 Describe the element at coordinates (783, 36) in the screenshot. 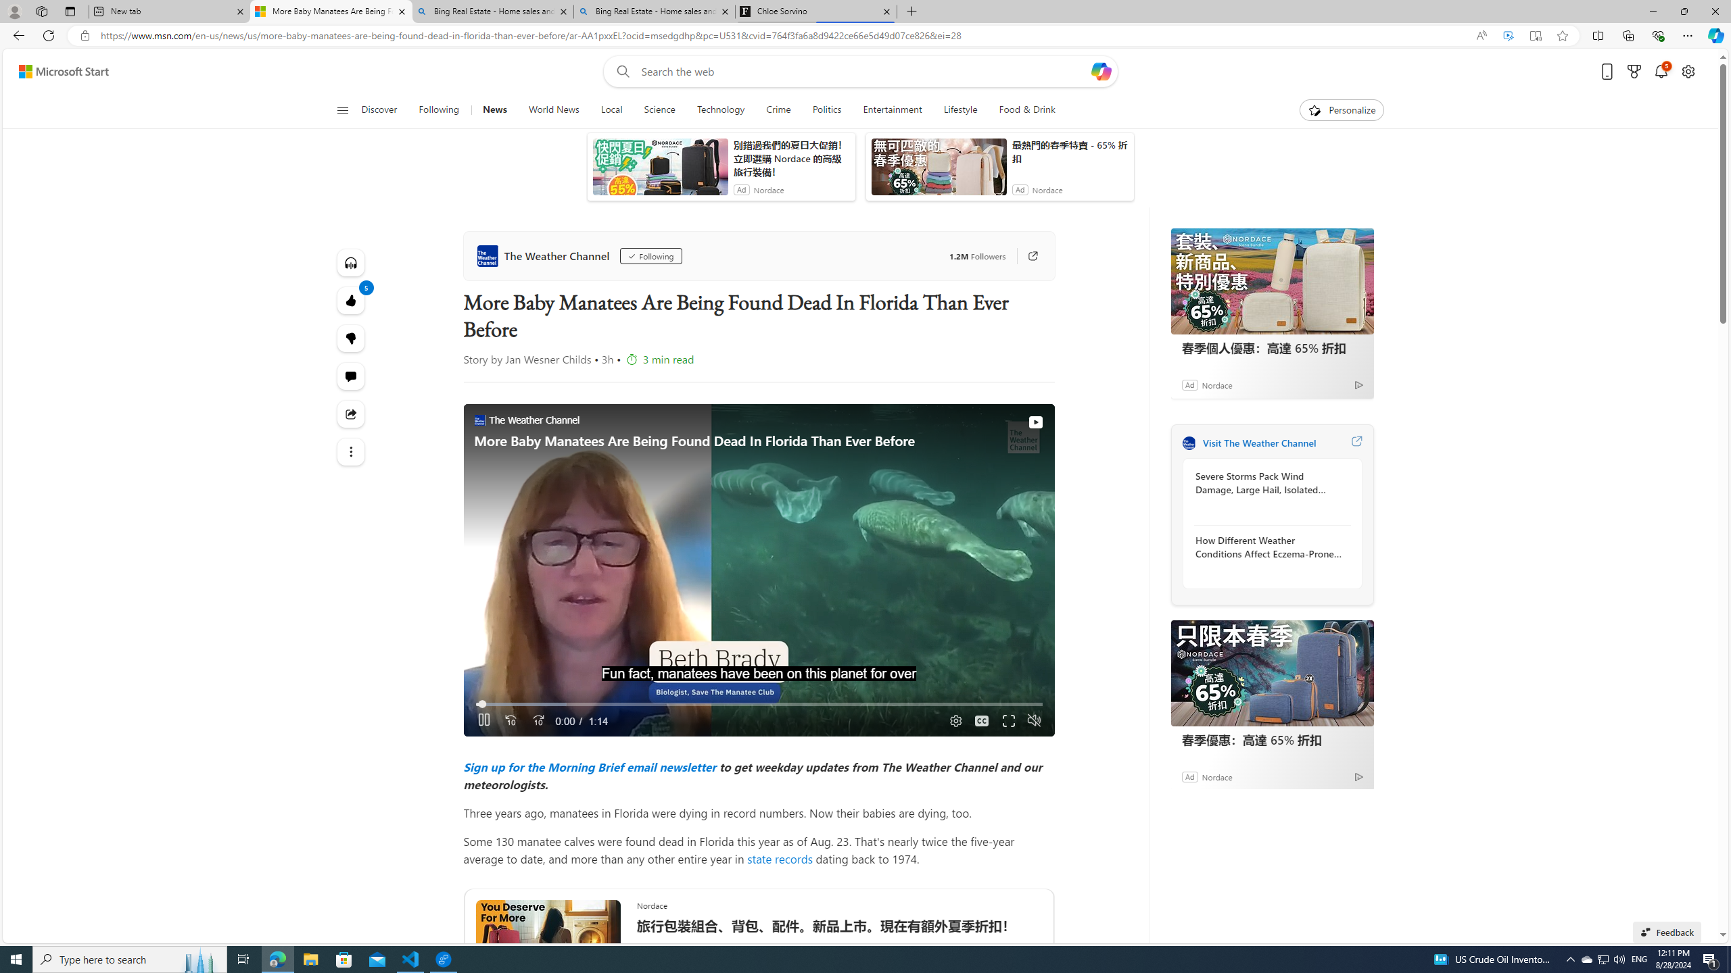

I see `Address and search bar` at that location.